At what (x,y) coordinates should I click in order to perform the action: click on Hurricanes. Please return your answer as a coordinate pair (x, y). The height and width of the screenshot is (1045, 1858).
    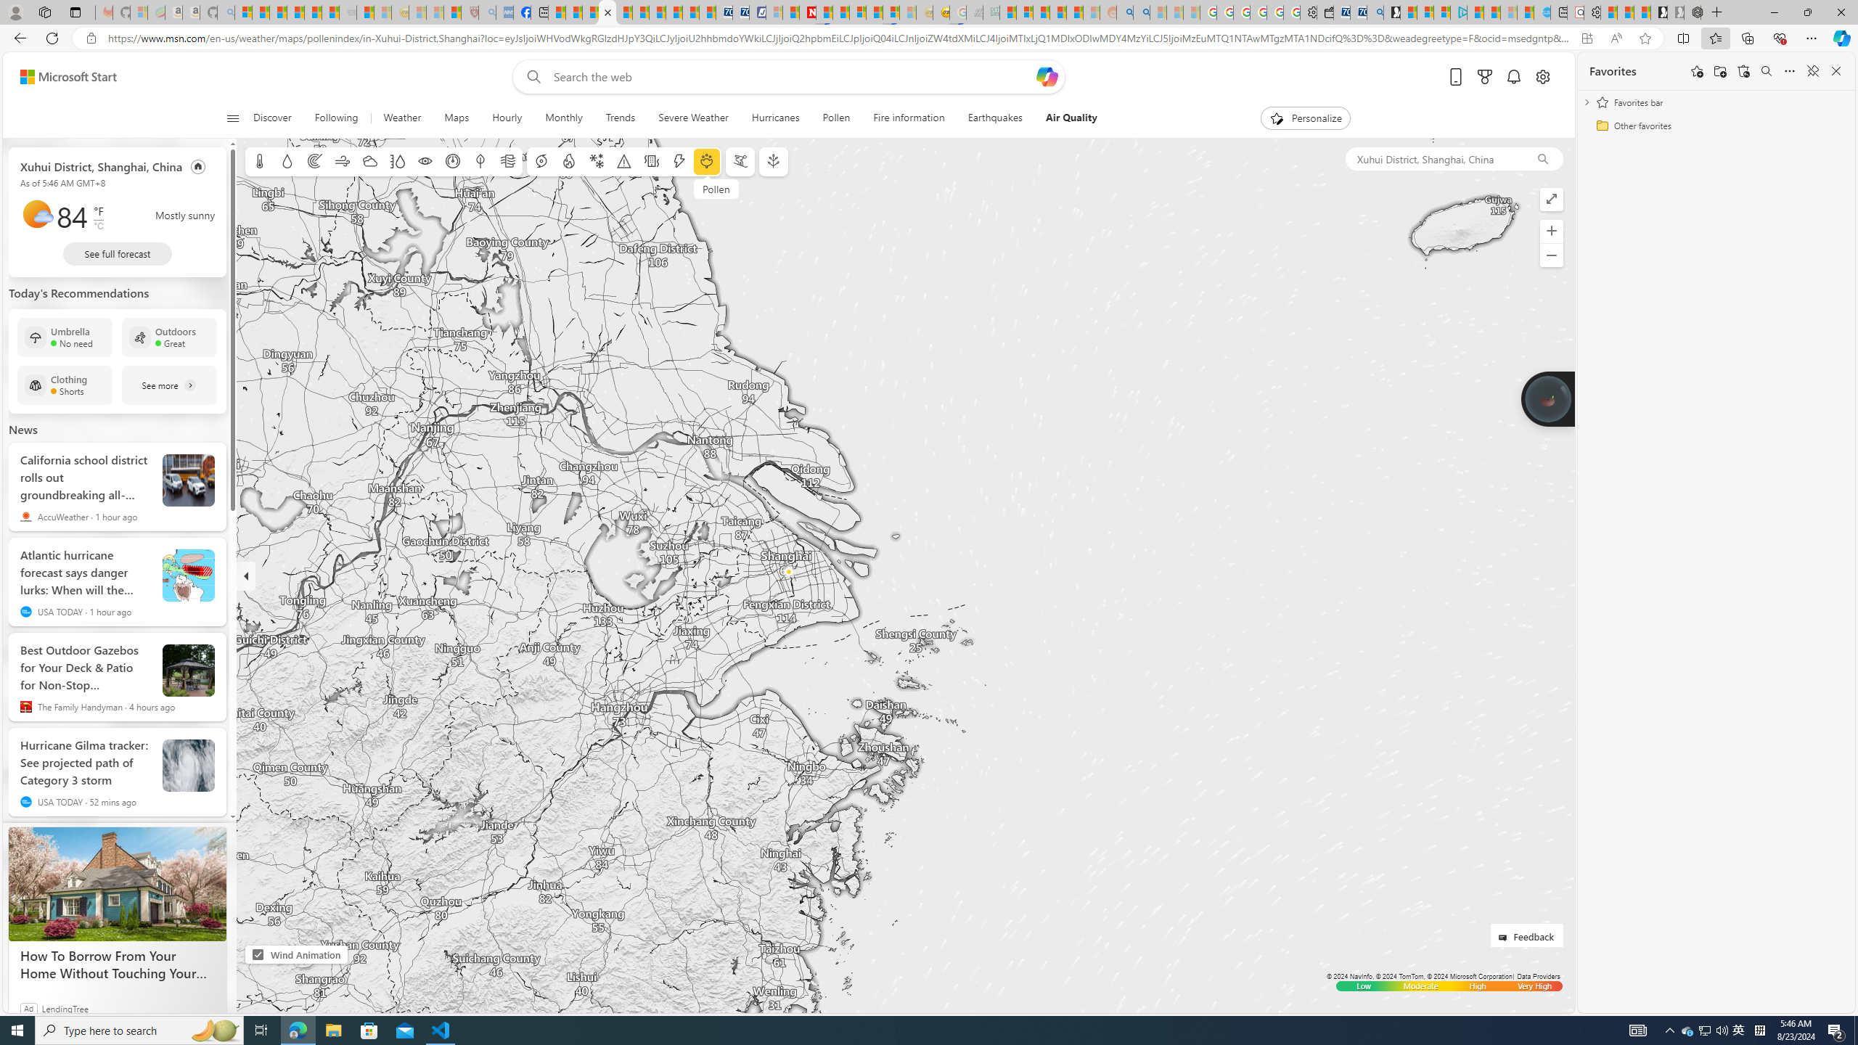
    Looking at the image, I should click on (775, 118).